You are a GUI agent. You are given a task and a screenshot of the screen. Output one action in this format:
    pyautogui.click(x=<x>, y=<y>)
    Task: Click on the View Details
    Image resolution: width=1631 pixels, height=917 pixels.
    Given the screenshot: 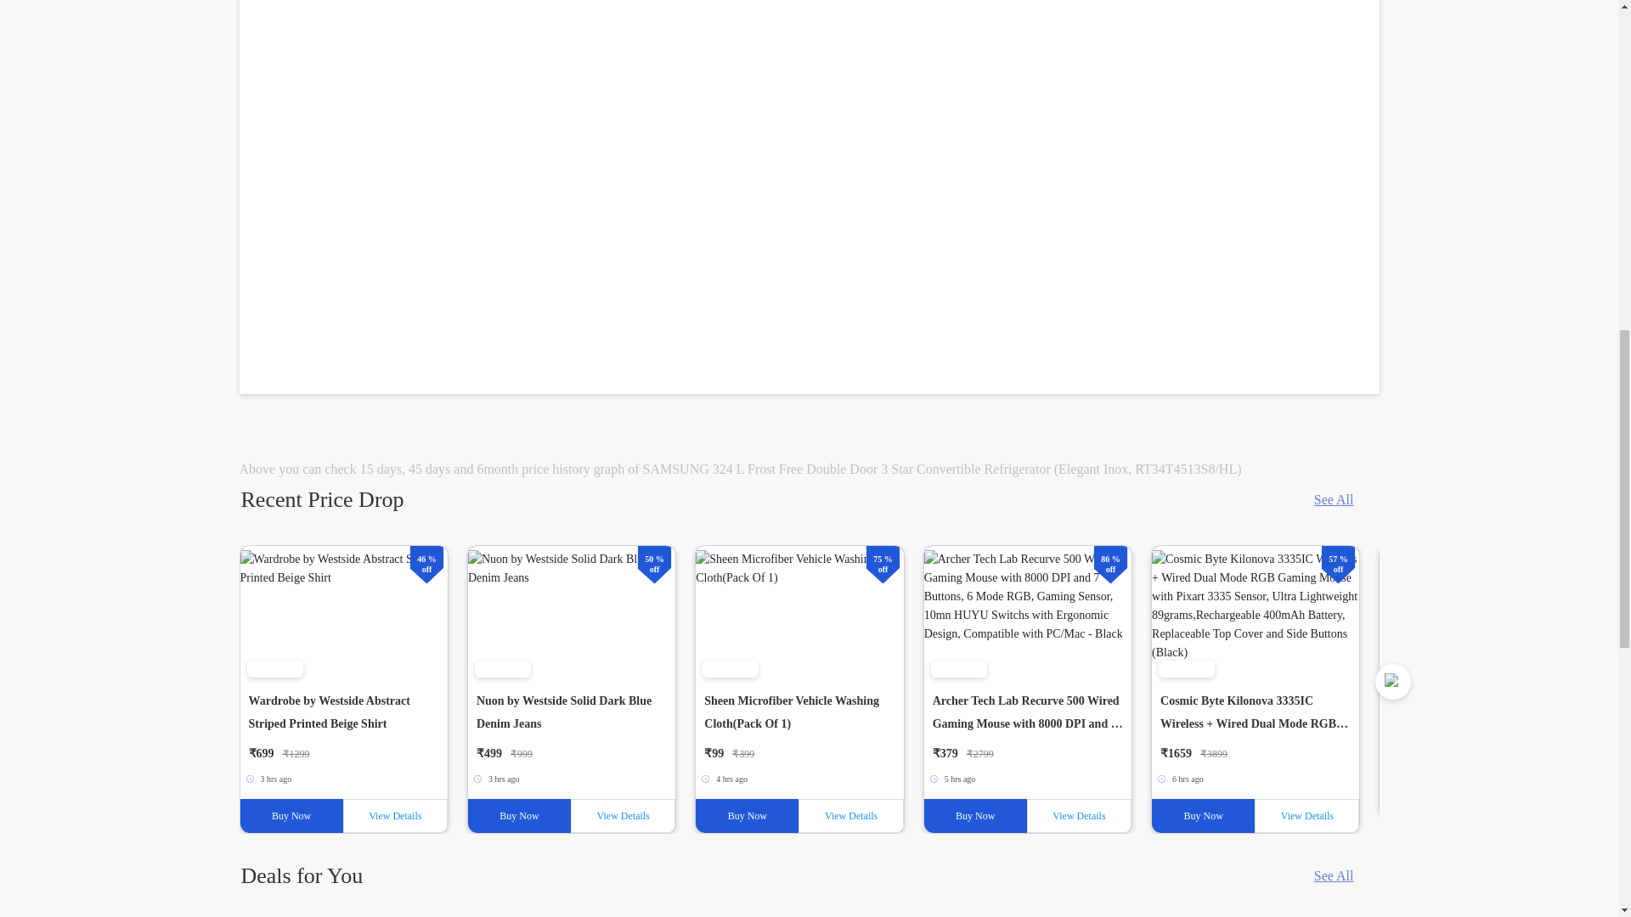 What is the action you would take?
    pyautogui.click(x=1306, y=815)
    